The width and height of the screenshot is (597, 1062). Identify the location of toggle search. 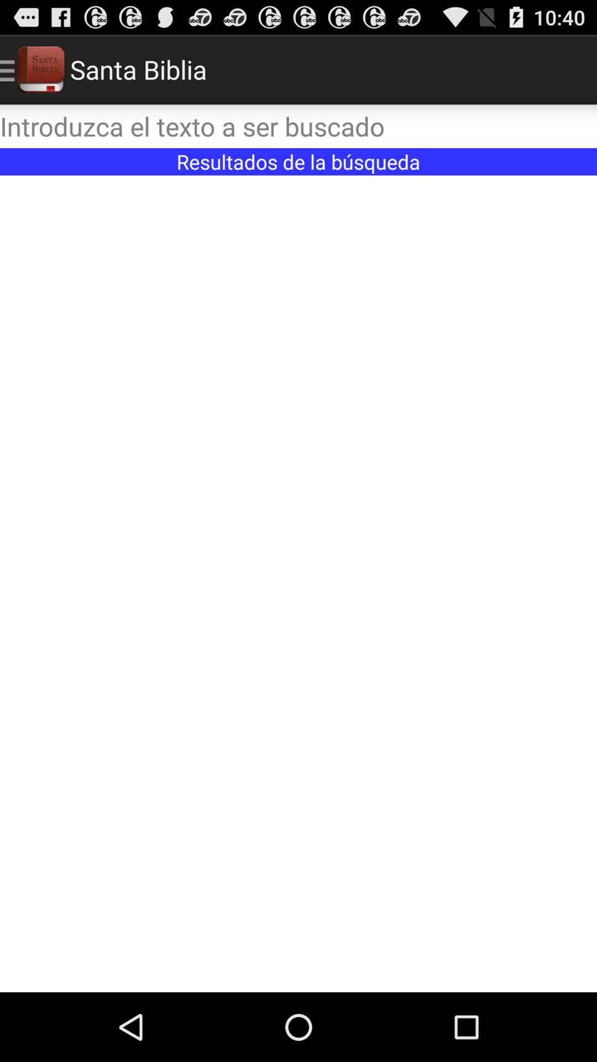
(298, 126).